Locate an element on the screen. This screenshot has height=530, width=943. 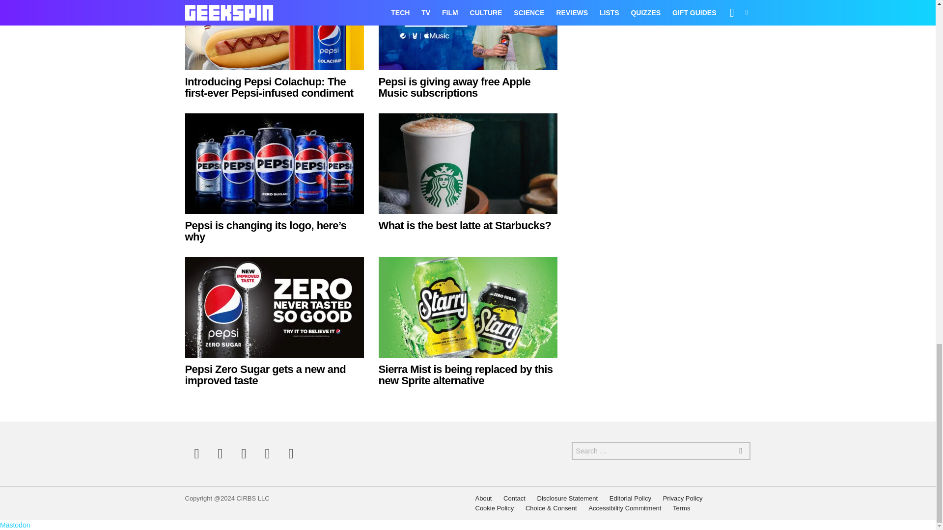
Sierra Mist is being replaced by this new Sprite alternative is located at coordinates (465, 375).